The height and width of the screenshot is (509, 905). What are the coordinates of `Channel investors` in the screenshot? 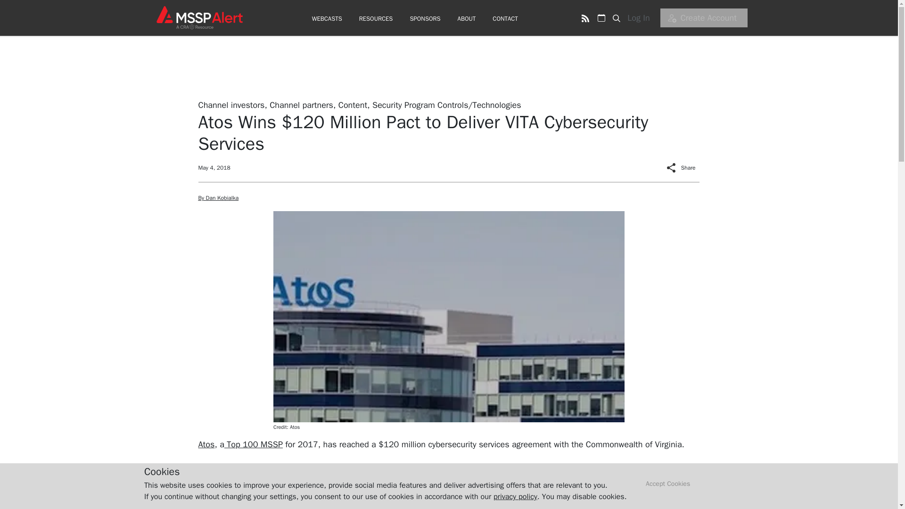 It's located at (231, 105).